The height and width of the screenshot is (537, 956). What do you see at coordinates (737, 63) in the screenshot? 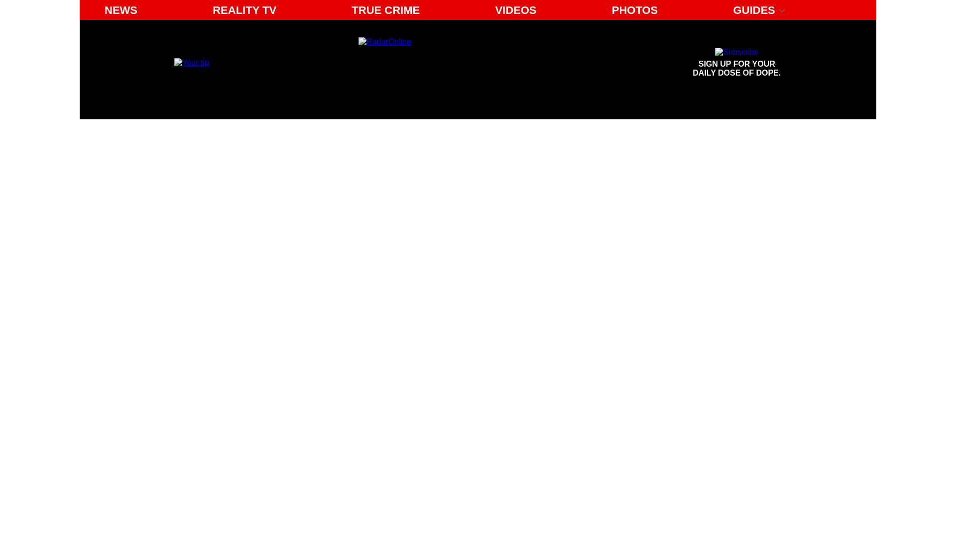
I see `Email us your tip` at bounding box center [737, 63].